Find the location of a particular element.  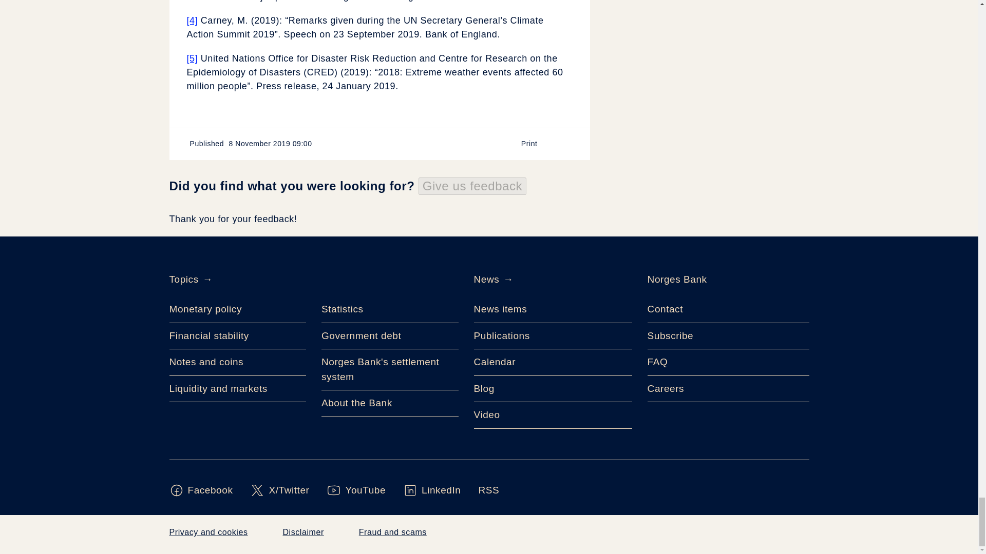

Print is located at coordinates (534, 144).